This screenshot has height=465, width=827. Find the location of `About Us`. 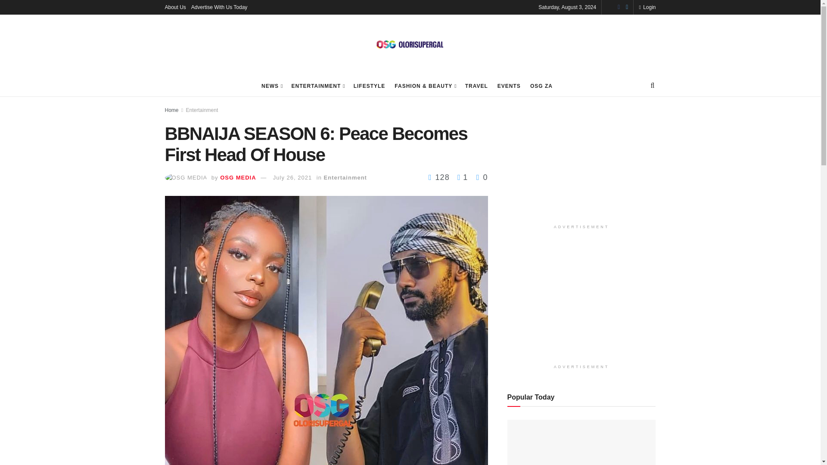

About Us is located at coordinates (175, 7).